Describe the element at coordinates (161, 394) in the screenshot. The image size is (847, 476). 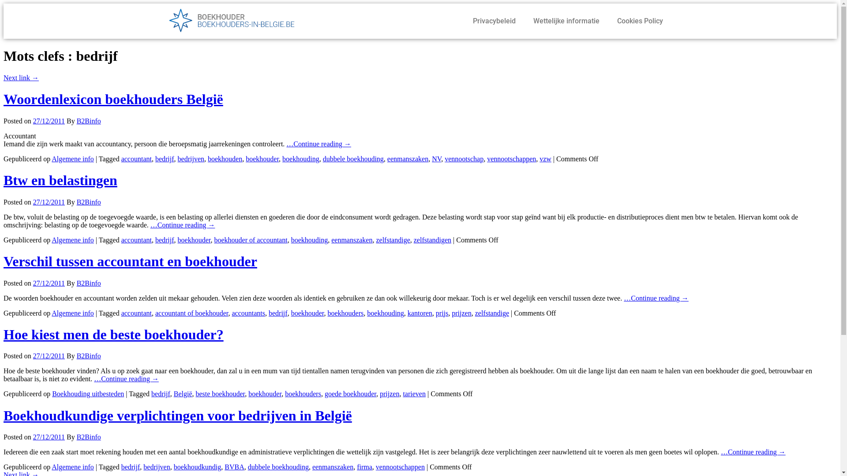
I see `bedrijf` at that location.